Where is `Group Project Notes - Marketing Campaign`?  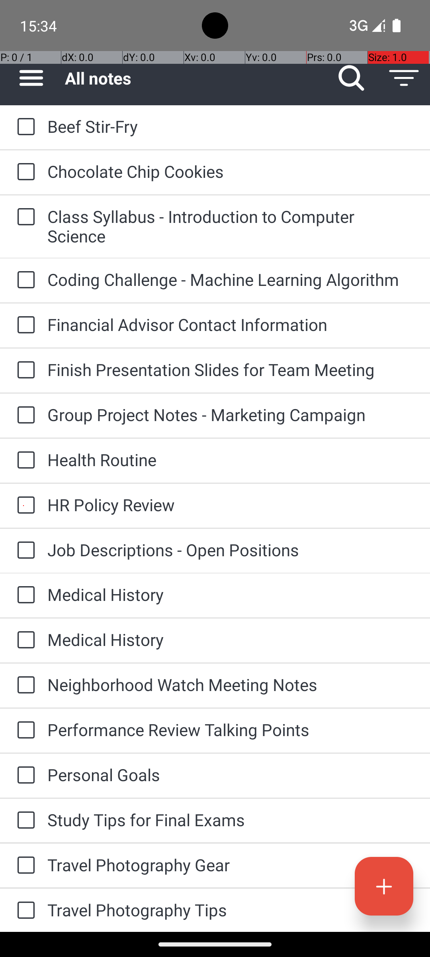
Group Project Notes - Marketing Campaign is located at coordinates (231, 415).